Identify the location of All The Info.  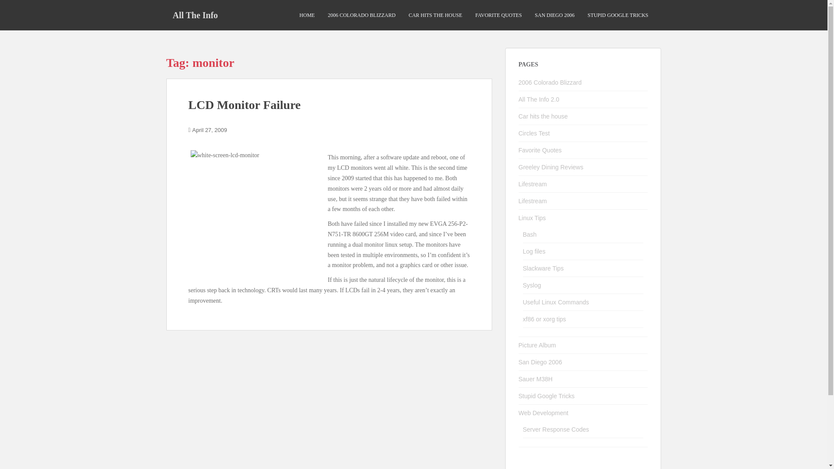
(195, 15).